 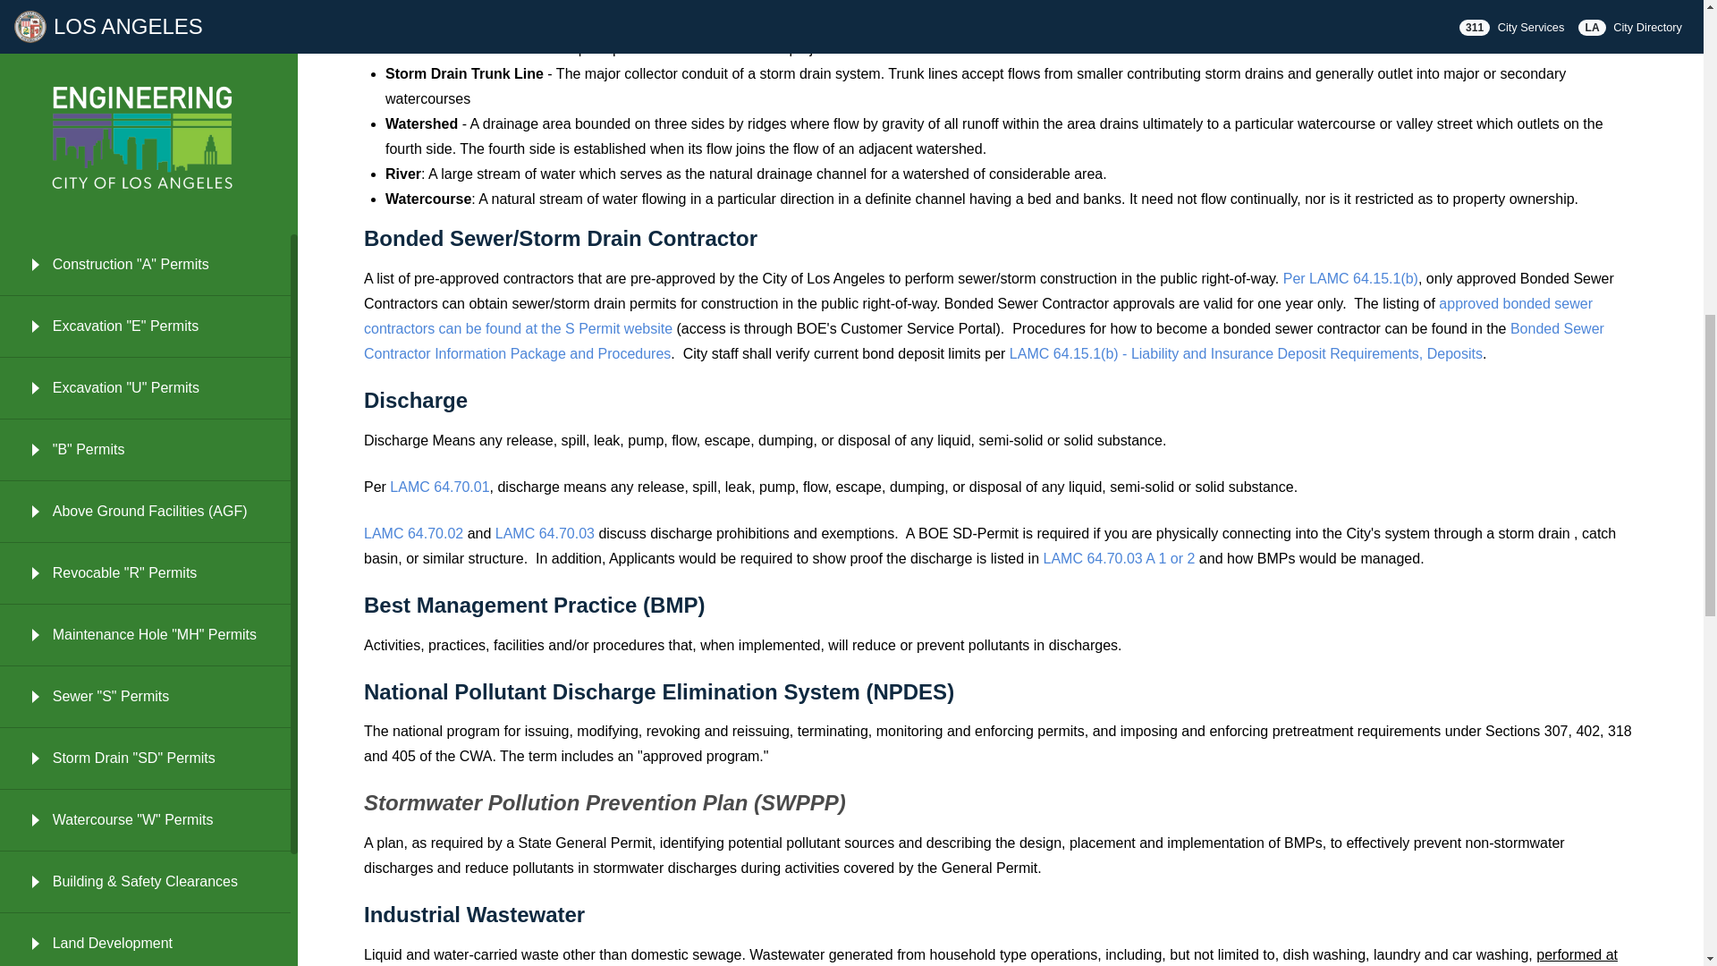 I want to click on Bonded Sewer Contractor Information Package and Procedures, so click(x=984, y=340).